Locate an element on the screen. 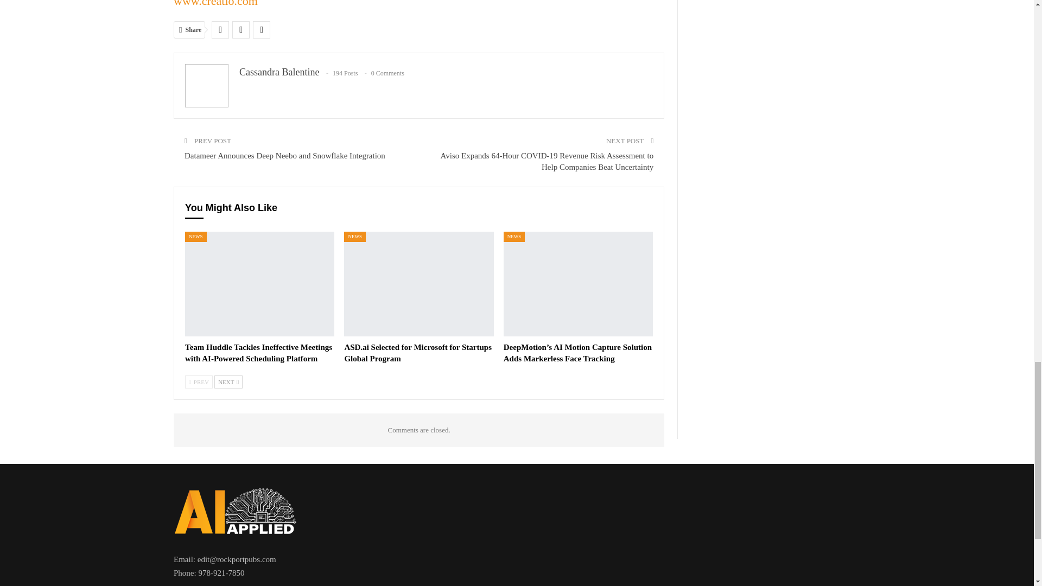 This screenshot has height=586, width=1042. ASD.ai Selected for Microsoft for Startups Global Program is located at coordinates (418, 283).